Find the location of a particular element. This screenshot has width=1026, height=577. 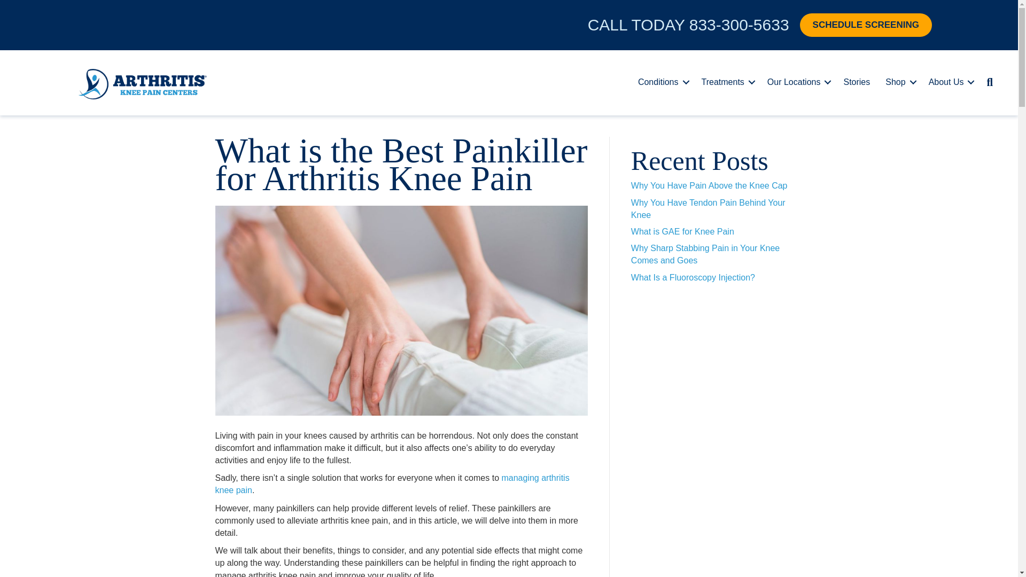

SCHEDULE SCREENING is located at coordinates (866, 25).